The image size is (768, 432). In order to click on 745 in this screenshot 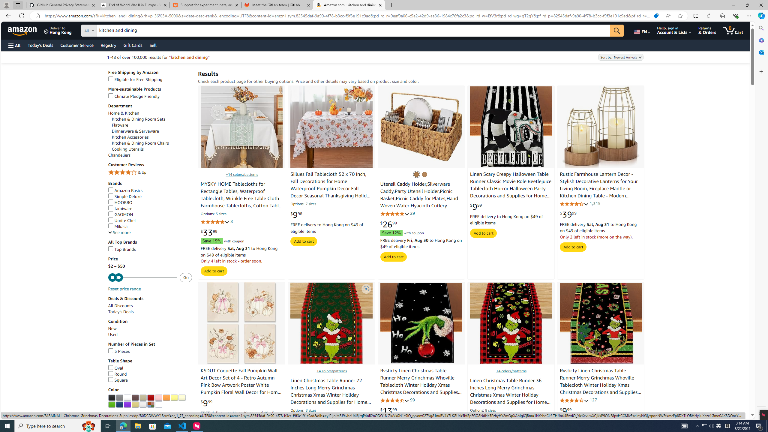, I will do `click(324, 418)`.